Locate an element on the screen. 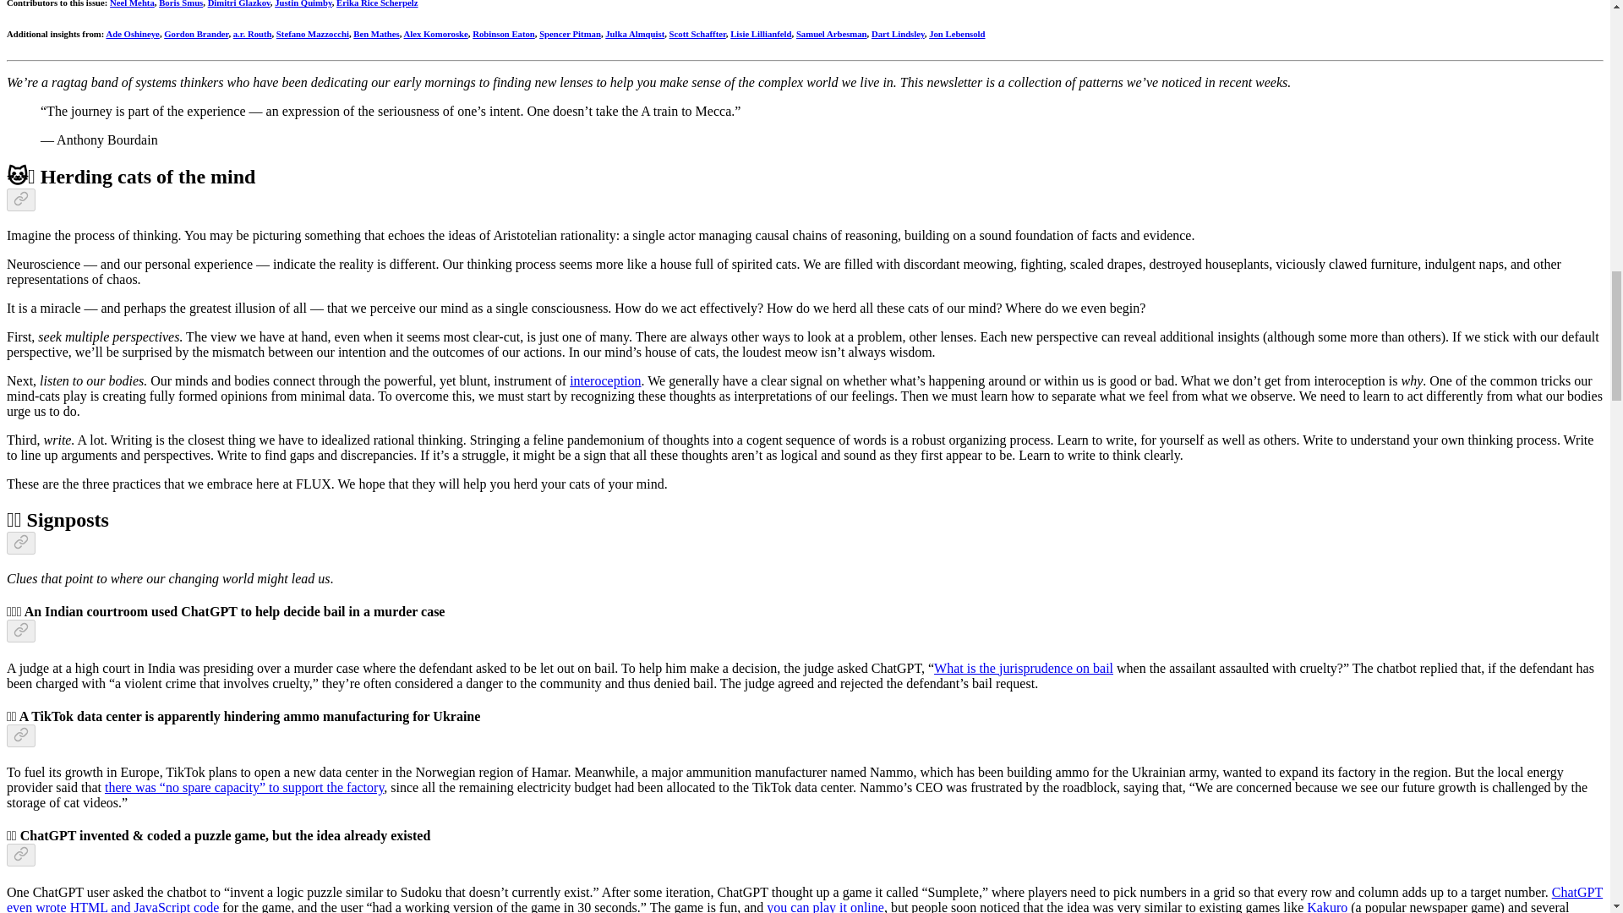  Boris Smus is located at coordinates (181, 3).